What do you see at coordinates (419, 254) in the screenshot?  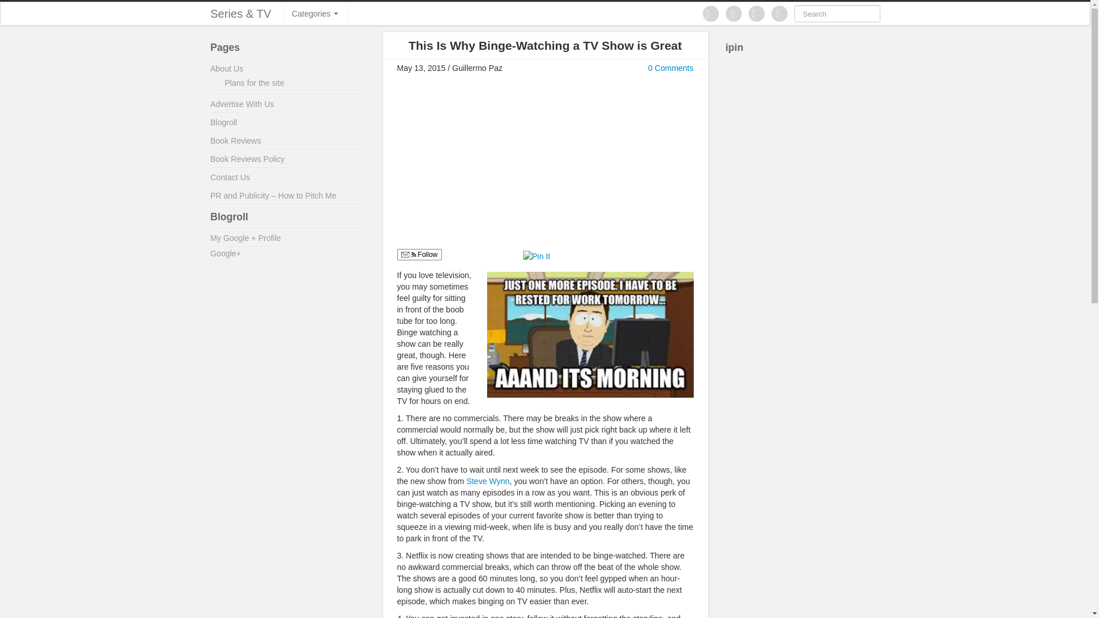 I see `Follow` at bounding box center [419, 254].